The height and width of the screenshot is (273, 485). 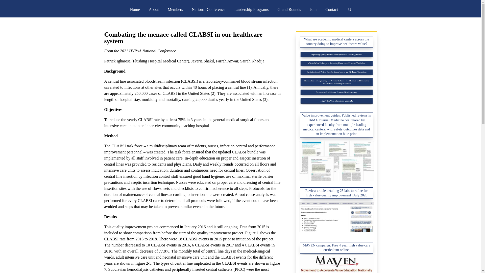 I want to click on Home, so click(x=135, y=10).